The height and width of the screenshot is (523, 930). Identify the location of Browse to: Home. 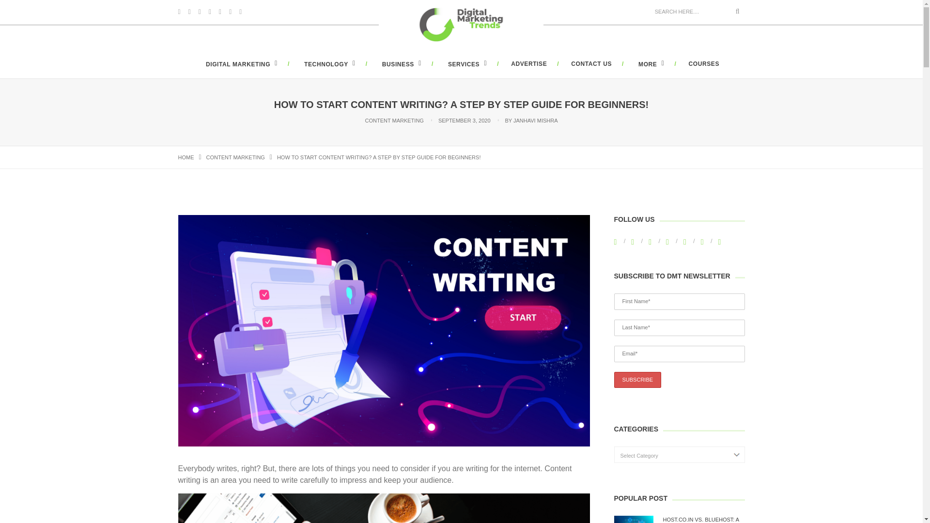
(186, 157).